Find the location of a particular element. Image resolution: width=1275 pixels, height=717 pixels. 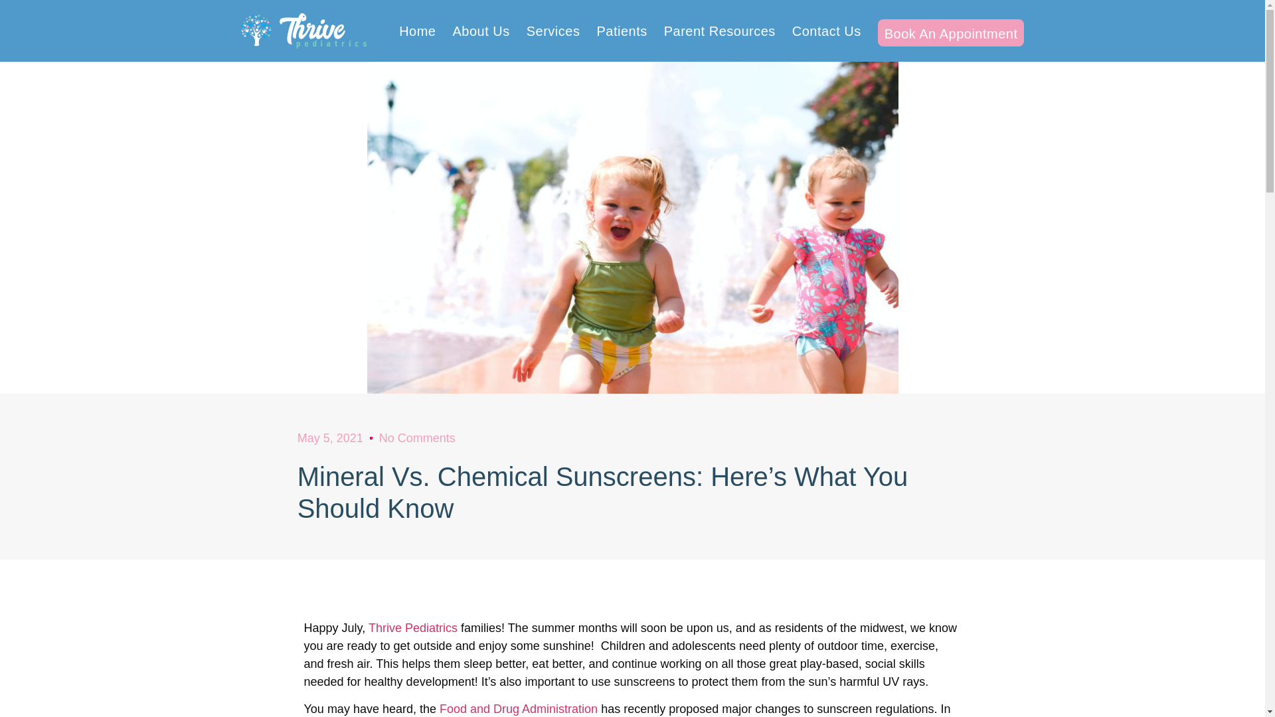

No Comments is located at coordinates (417, 438).